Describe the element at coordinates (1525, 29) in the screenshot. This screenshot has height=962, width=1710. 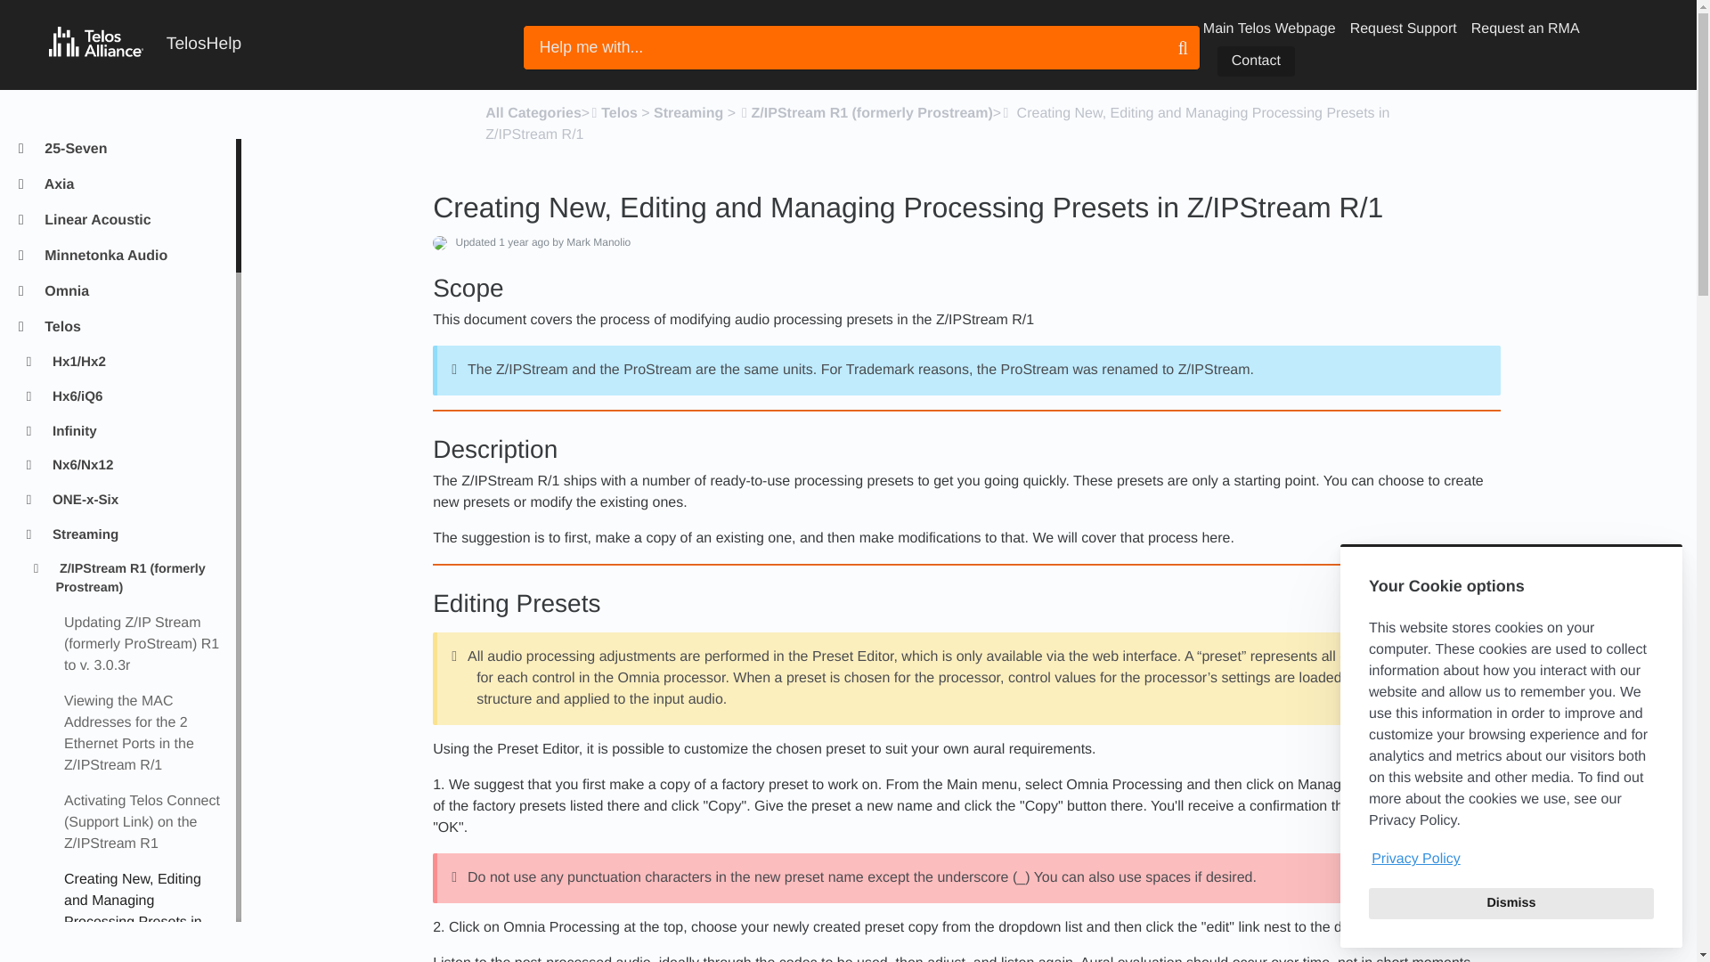
I see `Request an RMA` at that location.